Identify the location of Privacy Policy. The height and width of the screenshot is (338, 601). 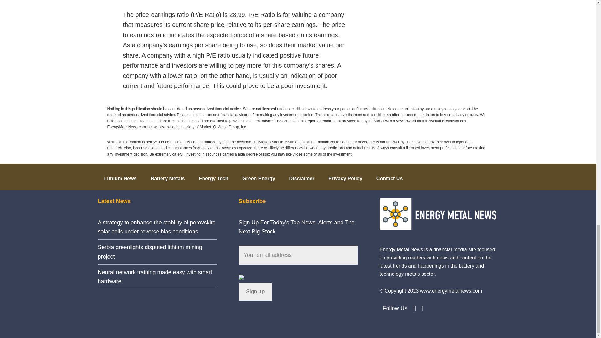
(346, 177).